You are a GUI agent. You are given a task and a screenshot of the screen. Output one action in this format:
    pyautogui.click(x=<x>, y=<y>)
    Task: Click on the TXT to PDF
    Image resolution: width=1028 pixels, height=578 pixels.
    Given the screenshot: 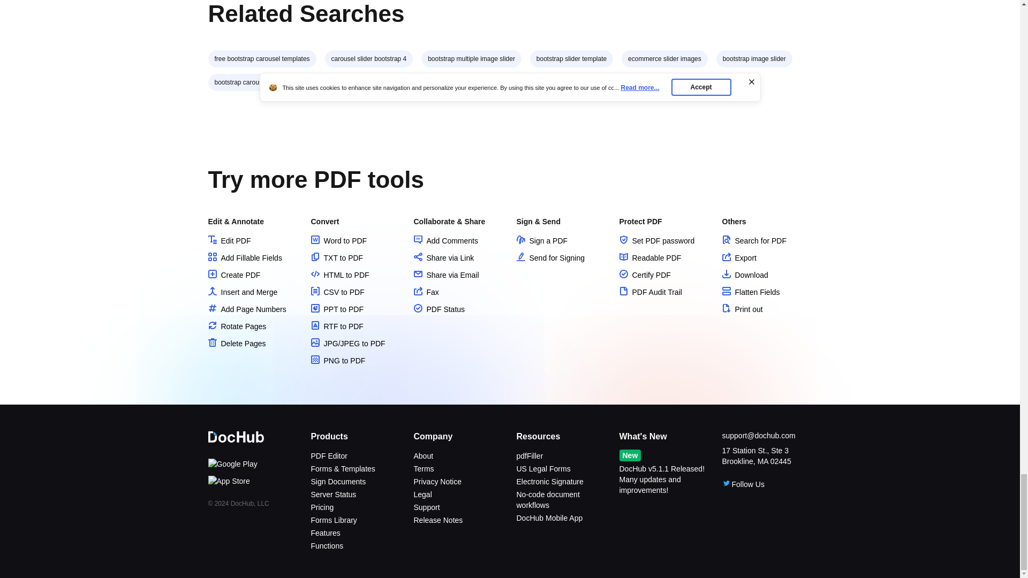 What is the action you would take?
    pyautogui.click(x=336, y=258)
    